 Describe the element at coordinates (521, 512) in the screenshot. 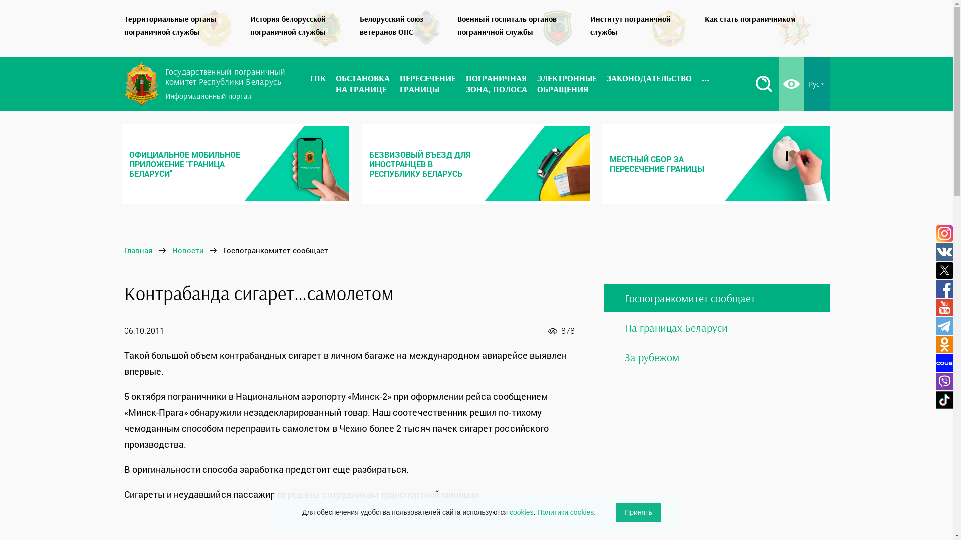

I see `cookies` at that location.